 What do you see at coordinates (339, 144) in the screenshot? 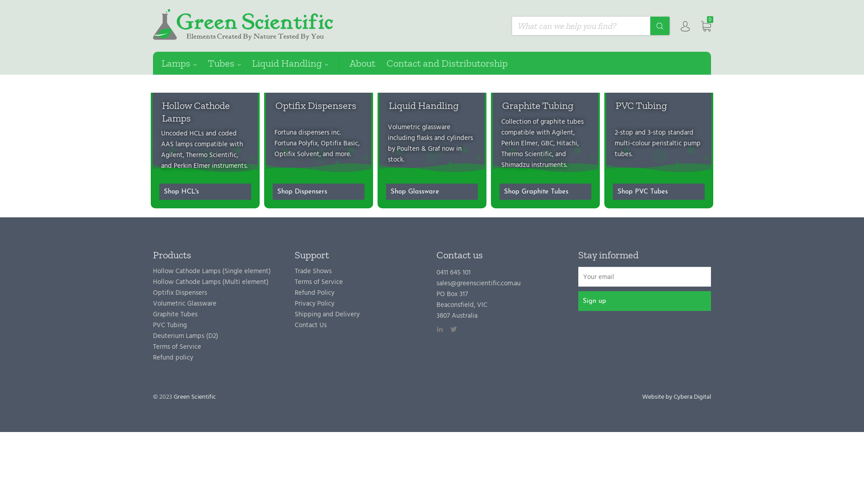
I see `Optifix Basic` at bounding box center [339, 144].